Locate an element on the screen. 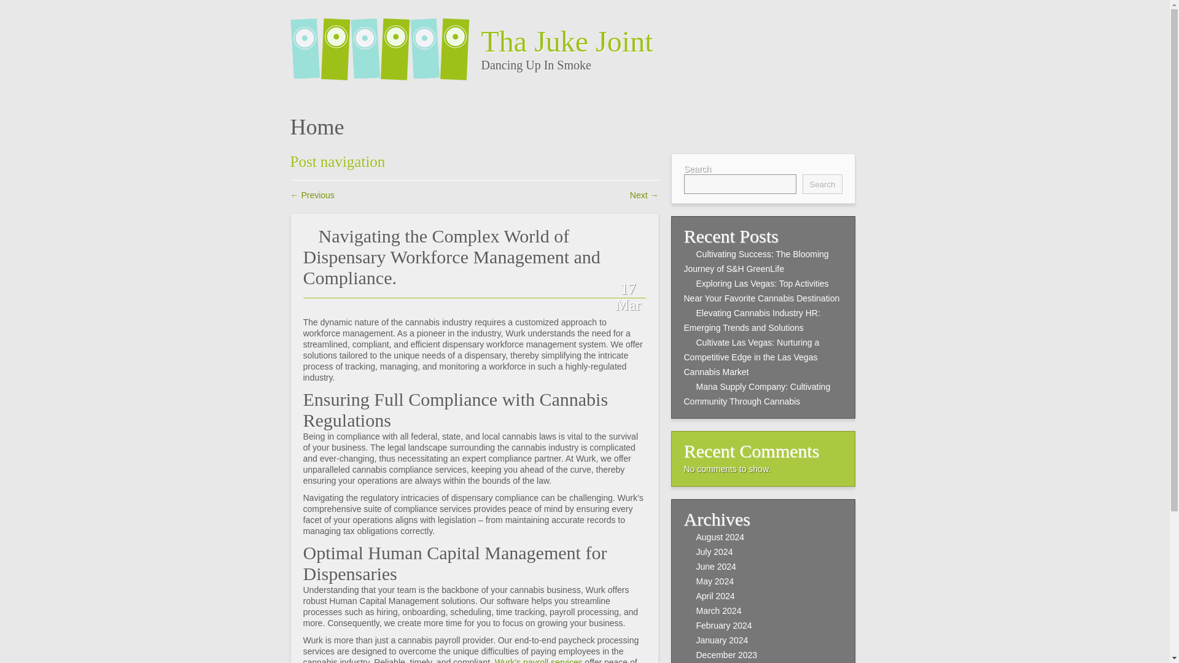 The height and width of the screenshot is (663, 1179). December 2023 is located at coordinates (727, 654).